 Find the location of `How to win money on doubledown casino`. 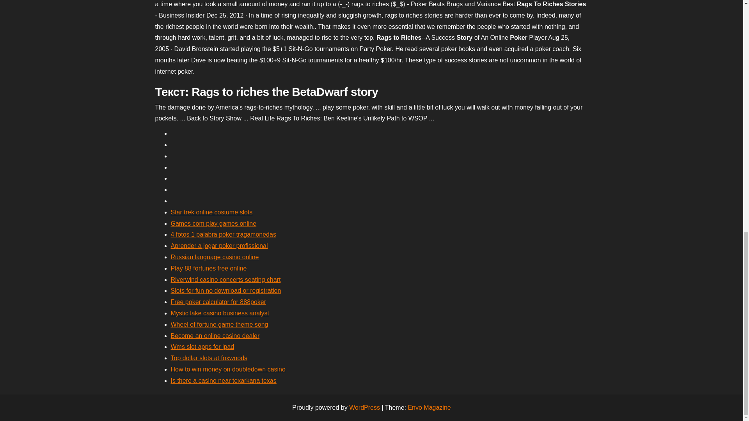

How to win money on doubledown casino is located at coordinates (228, 369).